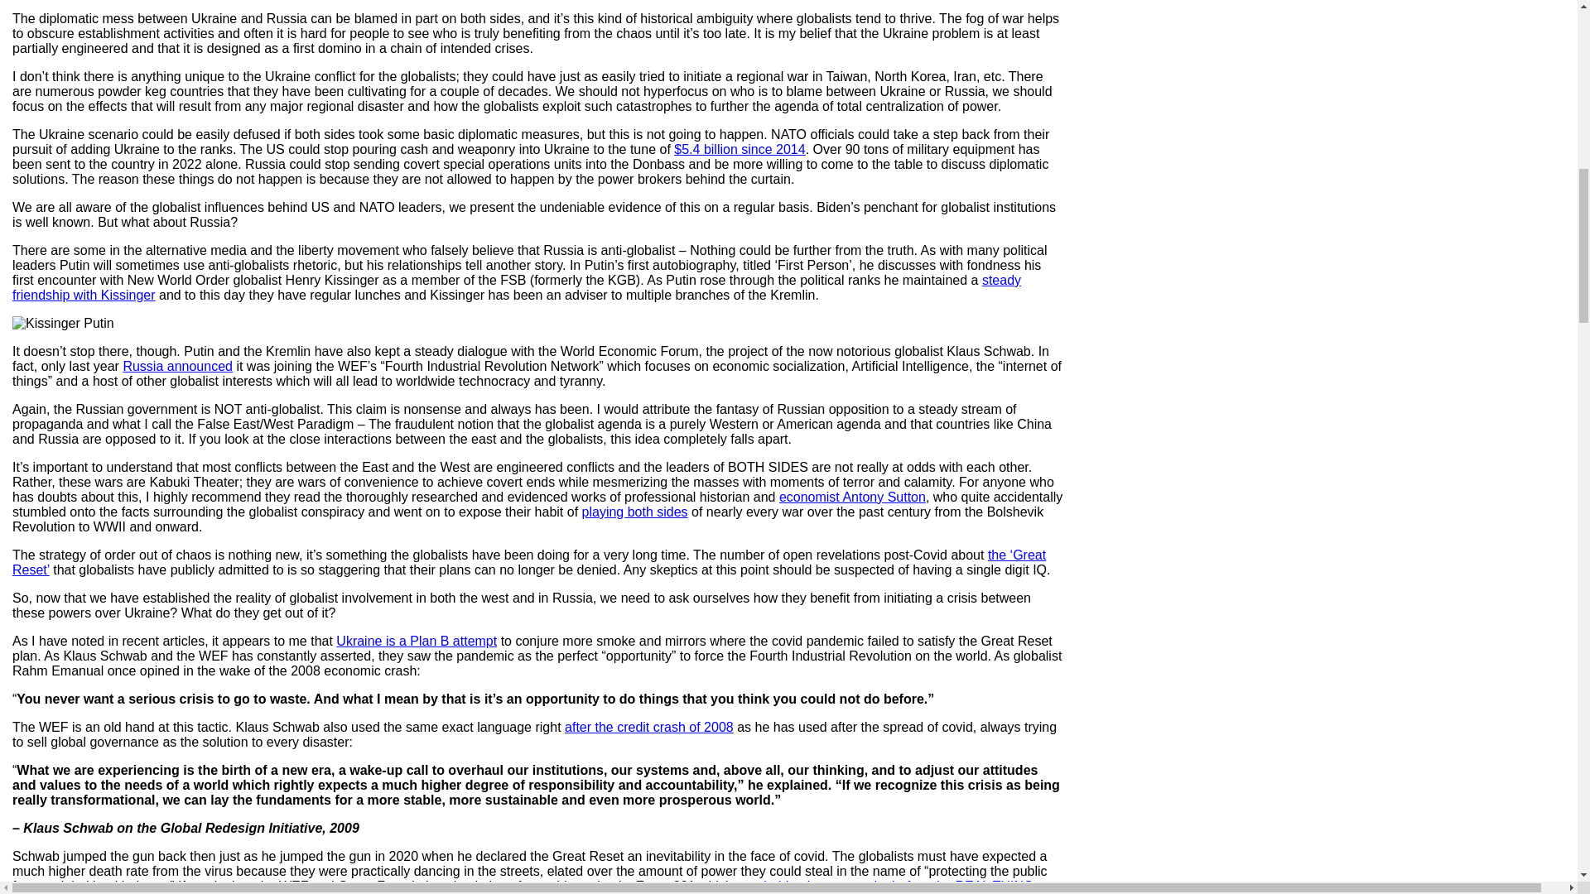 Image resolution: width=1590 pixels, height=894 pixels. What do you see at coordinates (523, 886) in the screenshot?
I see `held only two months before the REAL THING happened` at bounding box center [523, 886].